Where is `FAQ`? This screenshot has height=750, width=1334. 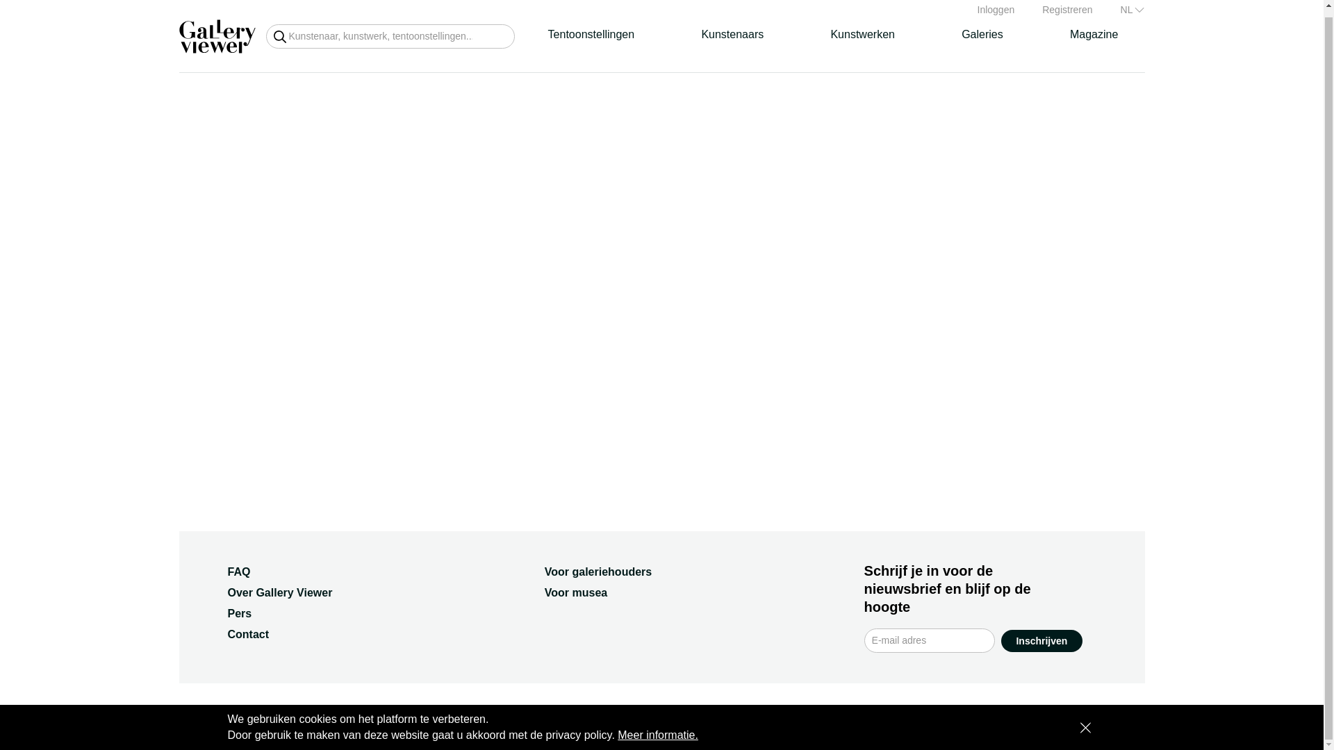 FAQ is located at coordinates (239, 572).